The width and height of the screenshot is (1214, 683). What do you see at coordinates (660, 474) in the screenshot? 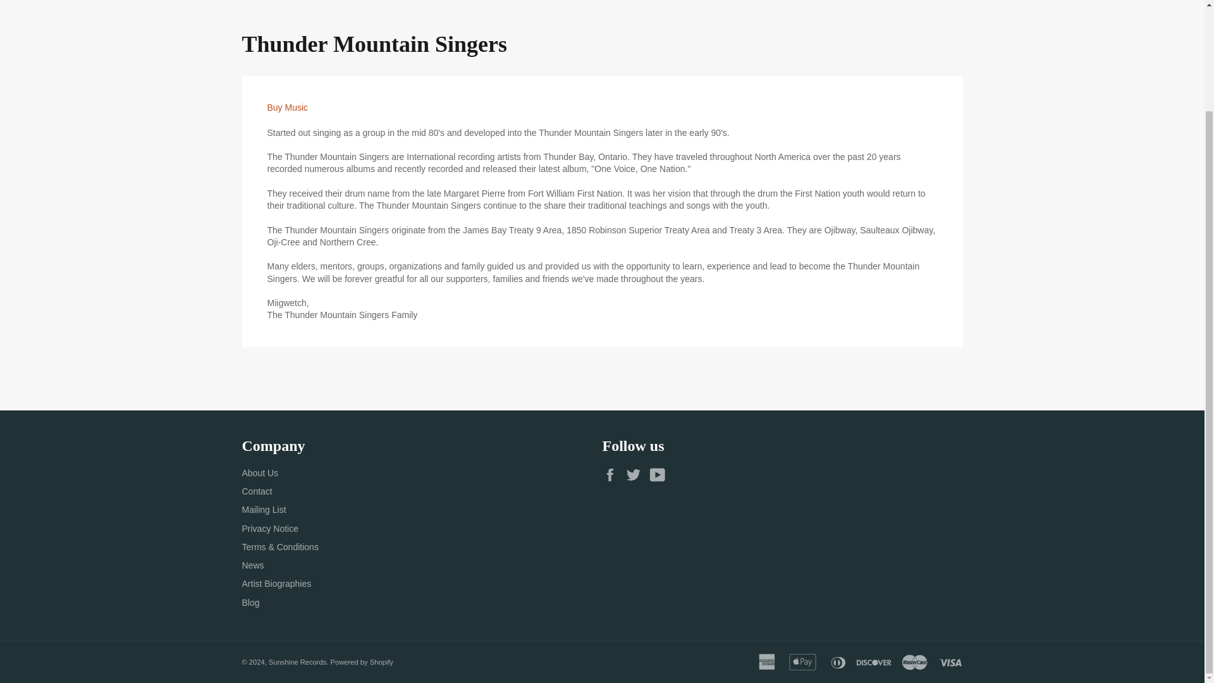
I see `Sunshine Records on YouTube` at bounding box center [660, 474].